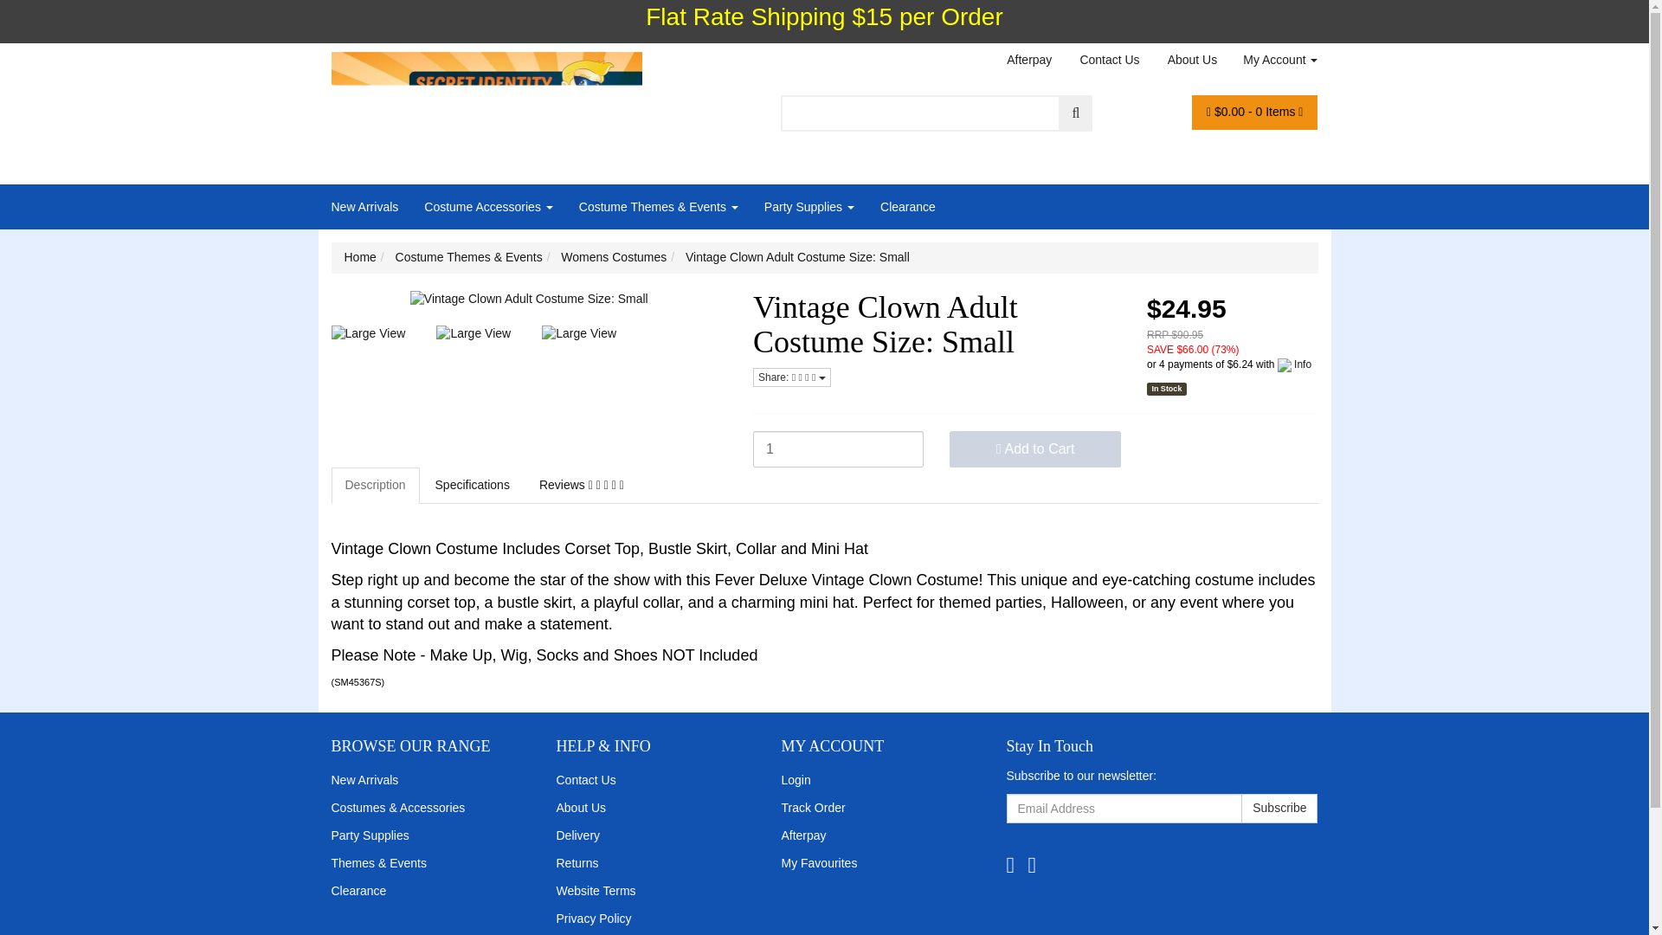 The height and width of the screenshot is (935, 1662). What do you see at coordinates (1029, 60) in the screenshot?
I see `Afterpay` at bounding box center [1029, 60].